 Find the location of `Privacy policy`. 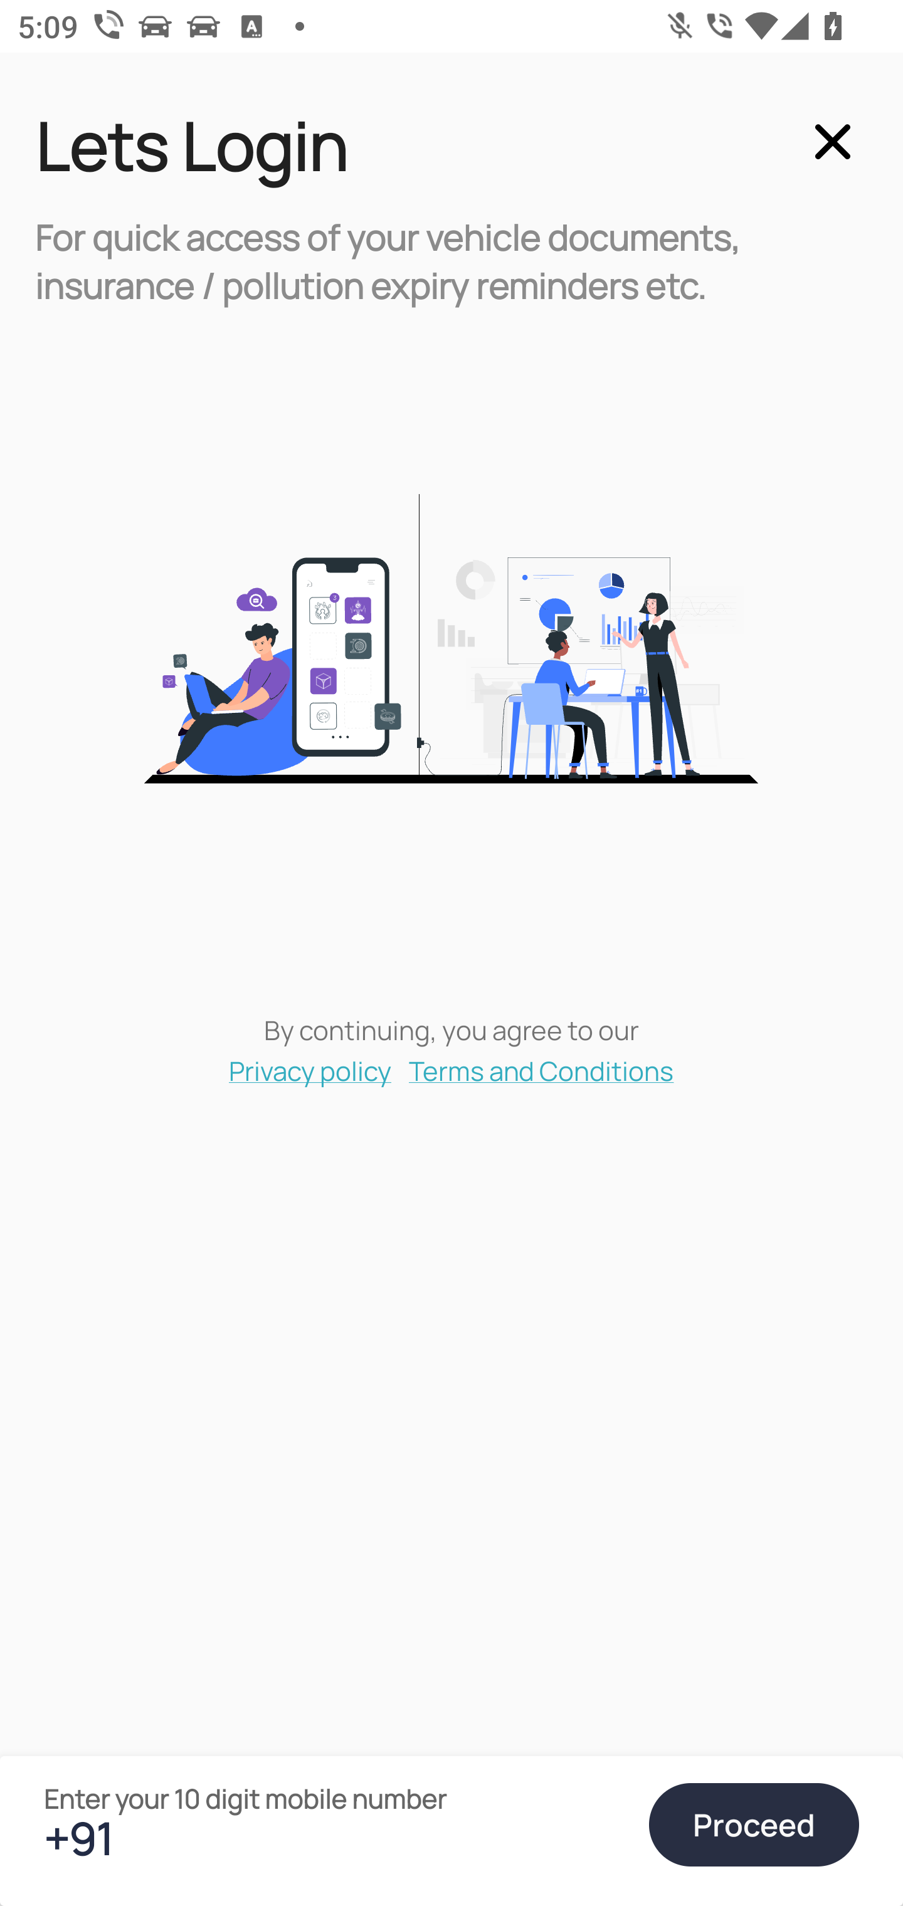

Privacy policy is located at coordinates (310, 1070).